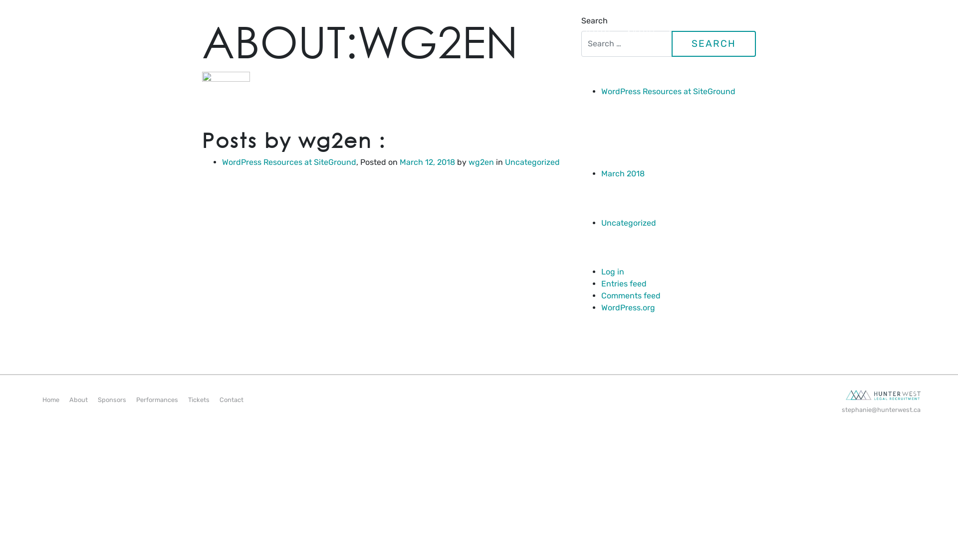  Describe the element at coordinates (694, 32) in the screenshot. I see `SPONSORS` at that location.